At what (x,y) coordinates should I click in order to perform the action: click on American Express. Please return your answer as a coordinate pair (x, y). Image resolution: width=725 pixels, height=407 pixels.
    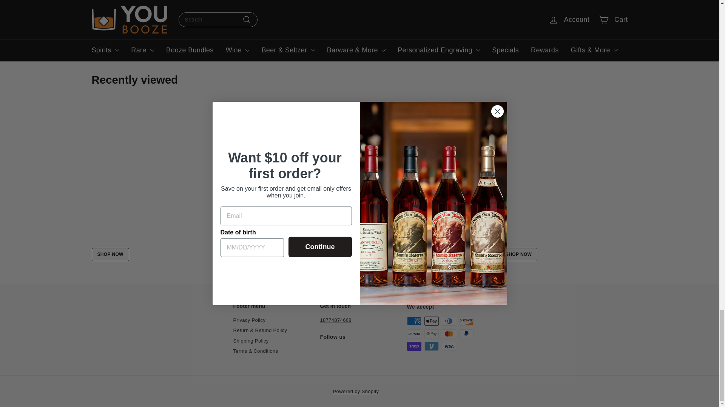
    Looking at the image, I should click on (414, 321).